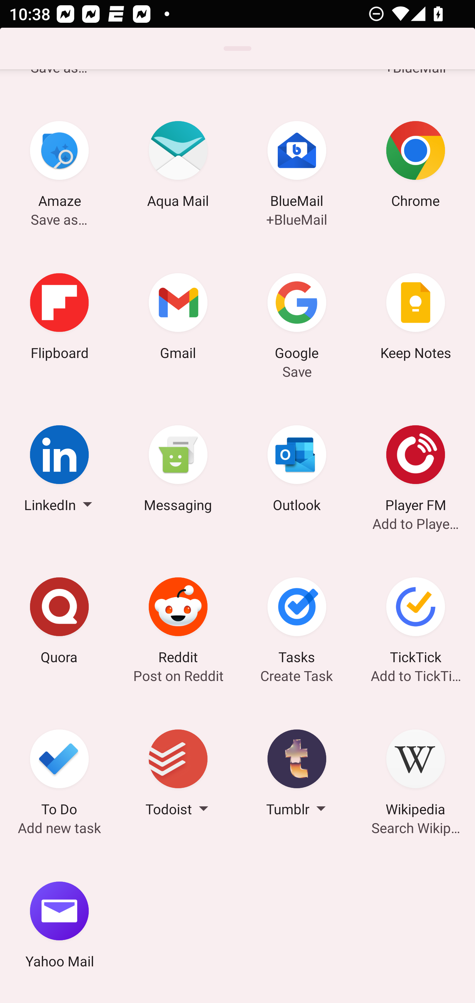 This screenshot has height=1003, width=475. What do you see at coordinates (59, 470) in the screenshot?
I see `LinkedIn` at bounding box center [59, 470].